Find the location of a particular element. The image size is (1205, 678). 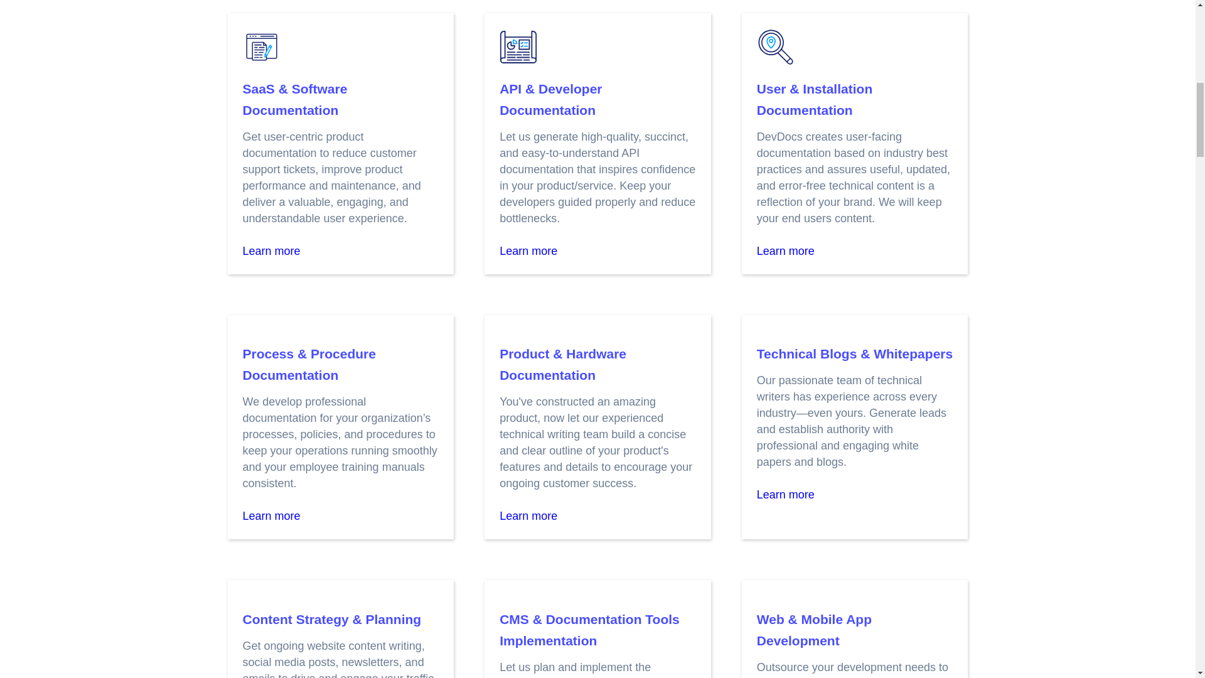

Learn more is located at coordinates (785, 251).